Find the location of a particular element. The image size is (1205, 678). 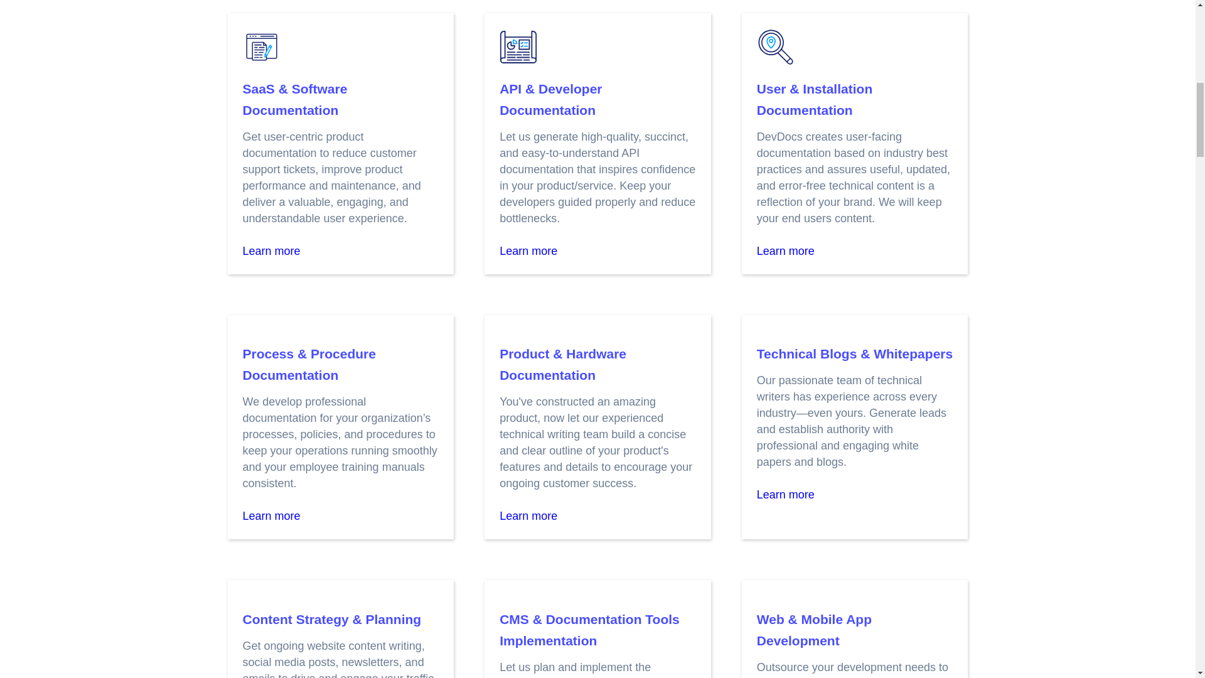

Learn more is located at coordinates (785, 251).